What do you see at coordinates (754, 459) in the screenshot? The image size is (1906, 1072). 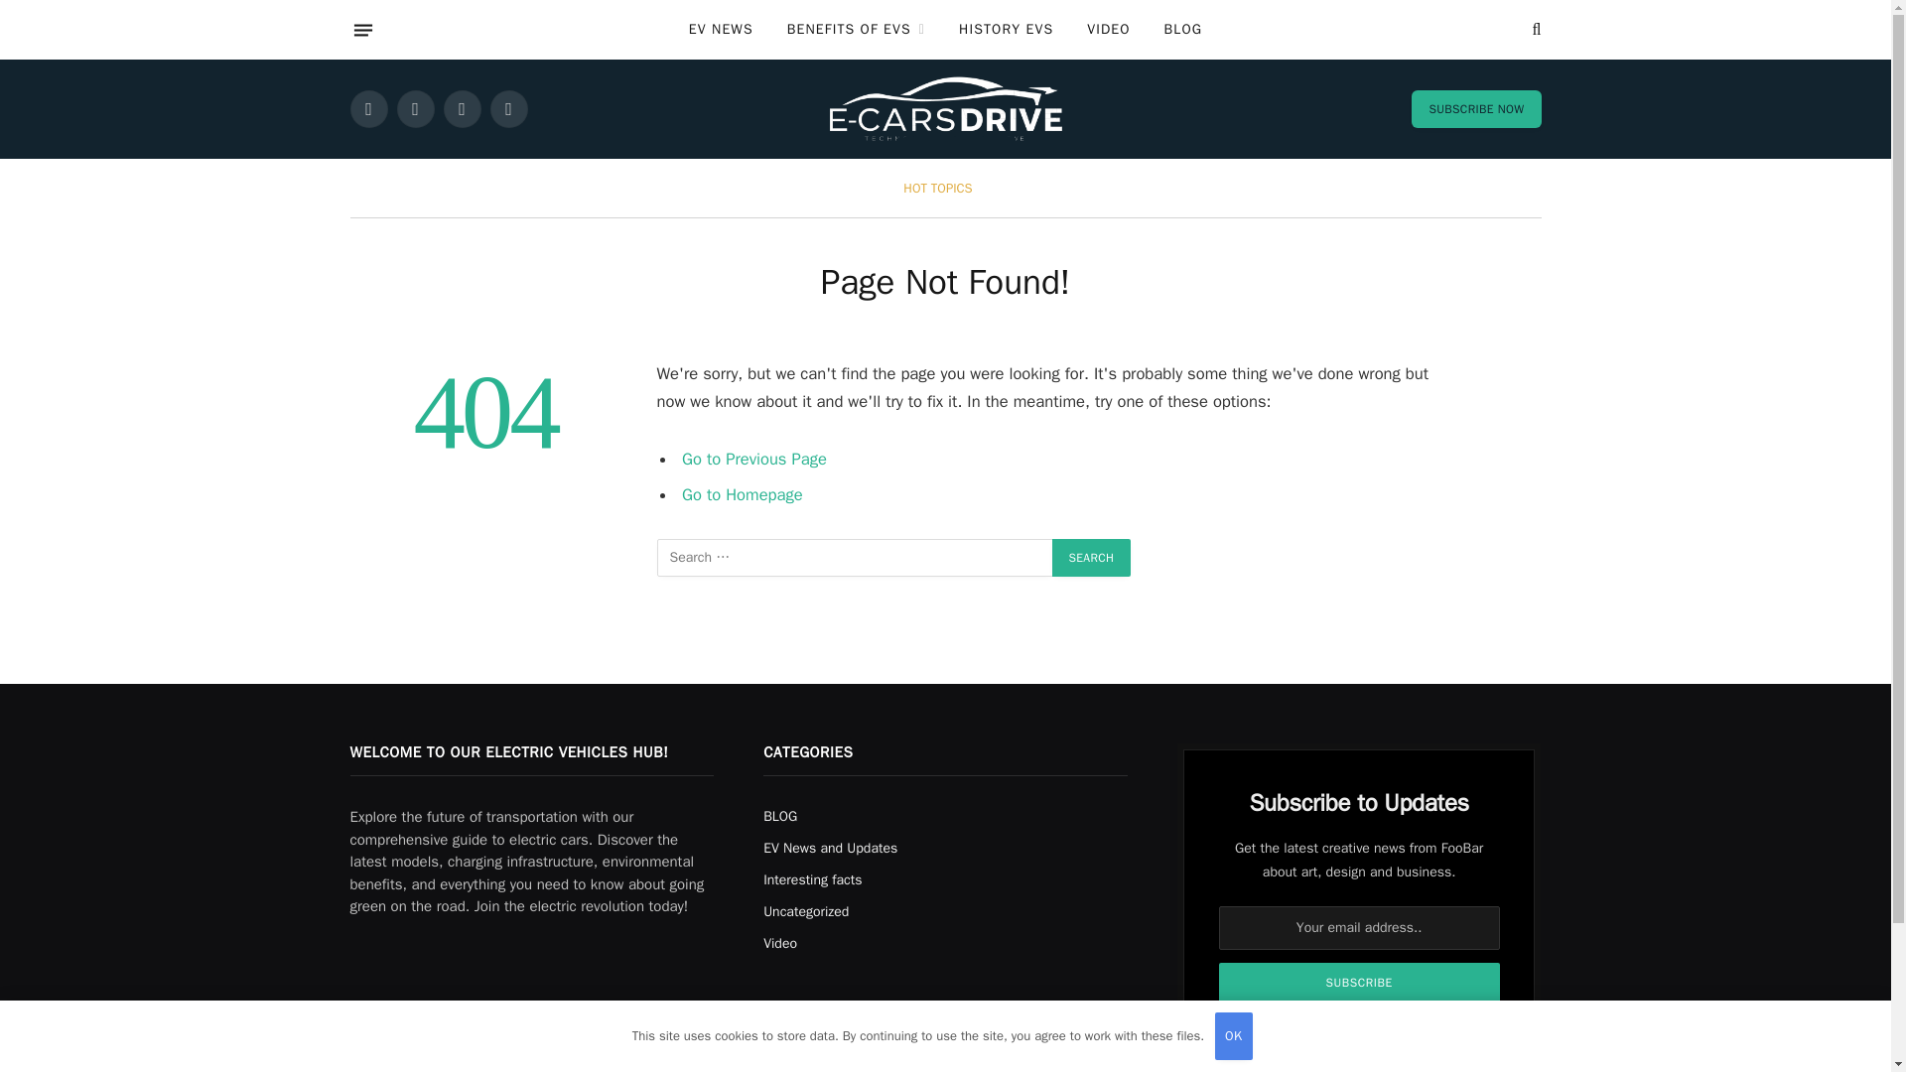 I see `Go to Previous Page` at bounding box center [754, 459].